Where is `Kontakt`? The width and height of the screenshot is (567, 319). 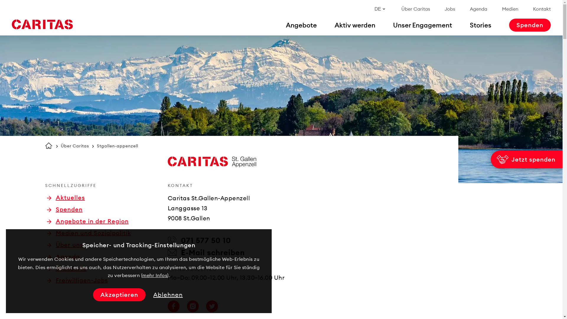
Kontakt is located at coordinates (542, 9).